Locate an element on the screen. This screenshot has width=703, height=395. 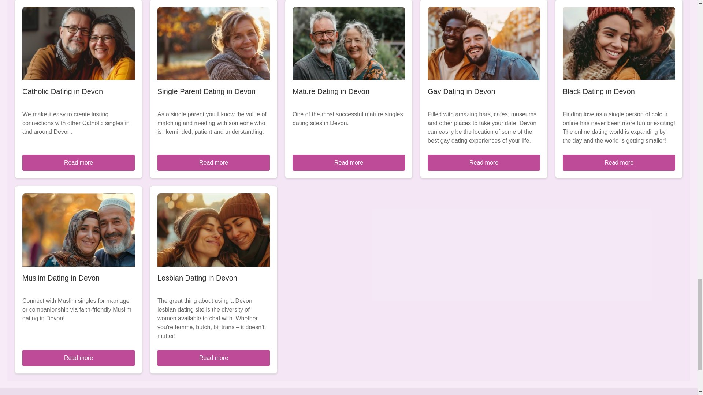
Read more is located at coordinates (214, 358).